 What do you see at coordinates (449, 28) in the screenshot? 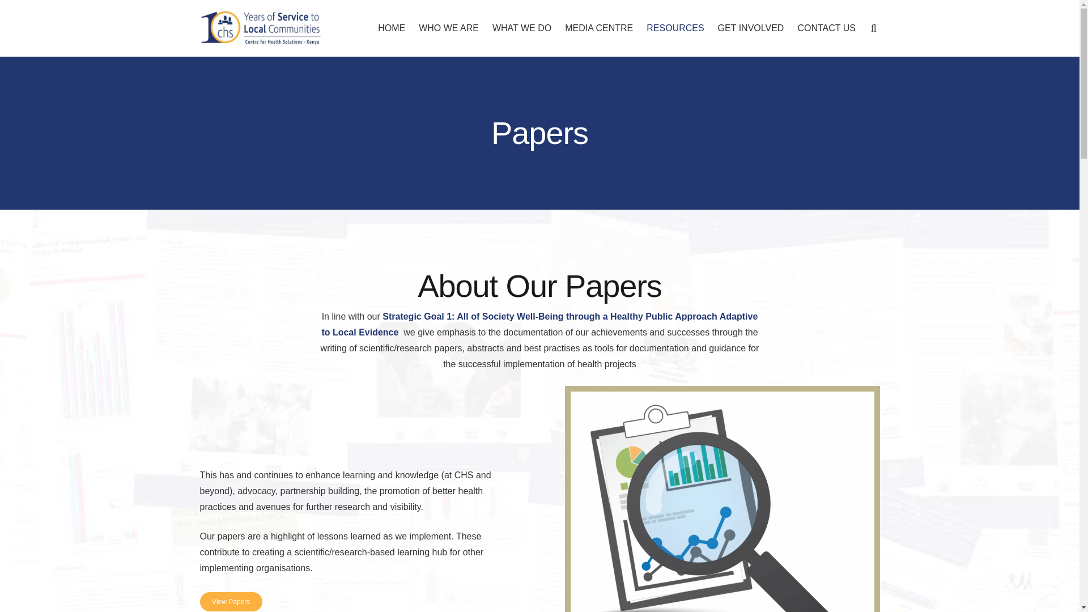
I see `WHO WE ARE` at bounding box center [449, 28].